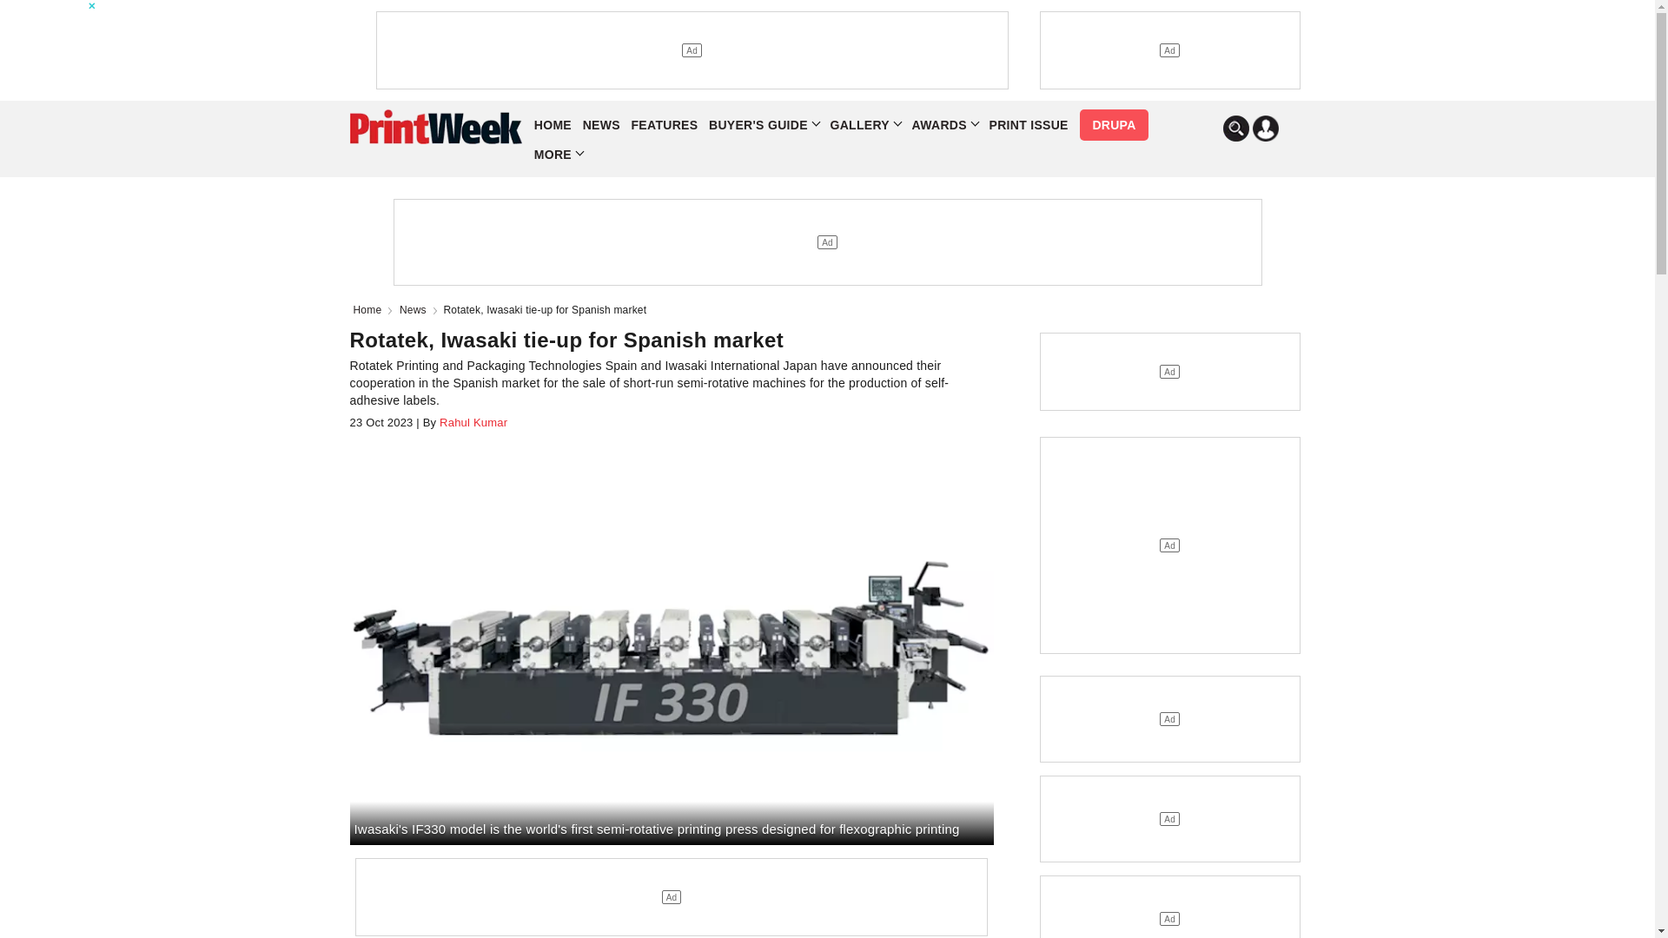  I want to click on HOME, so click(553, 125).